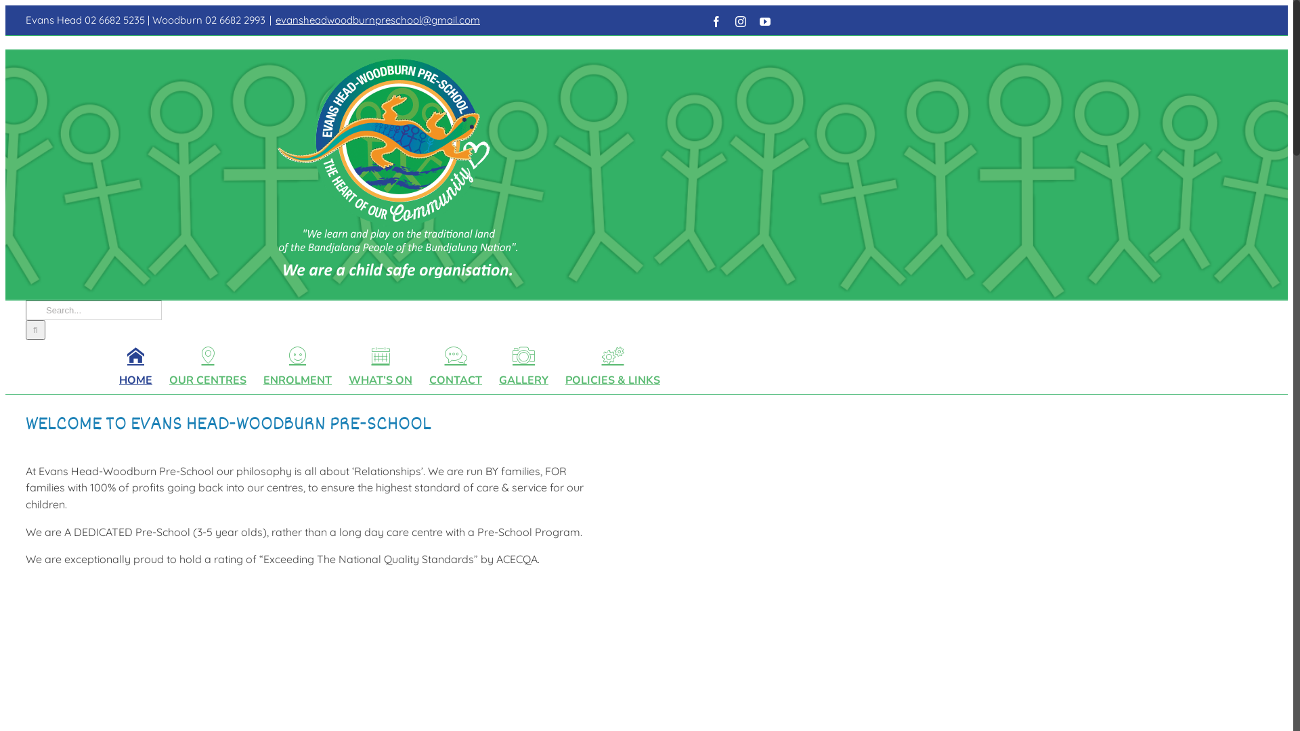 The width and height of the screenshot is (1300, 731). I want to click on HOME, so click(135, 367).